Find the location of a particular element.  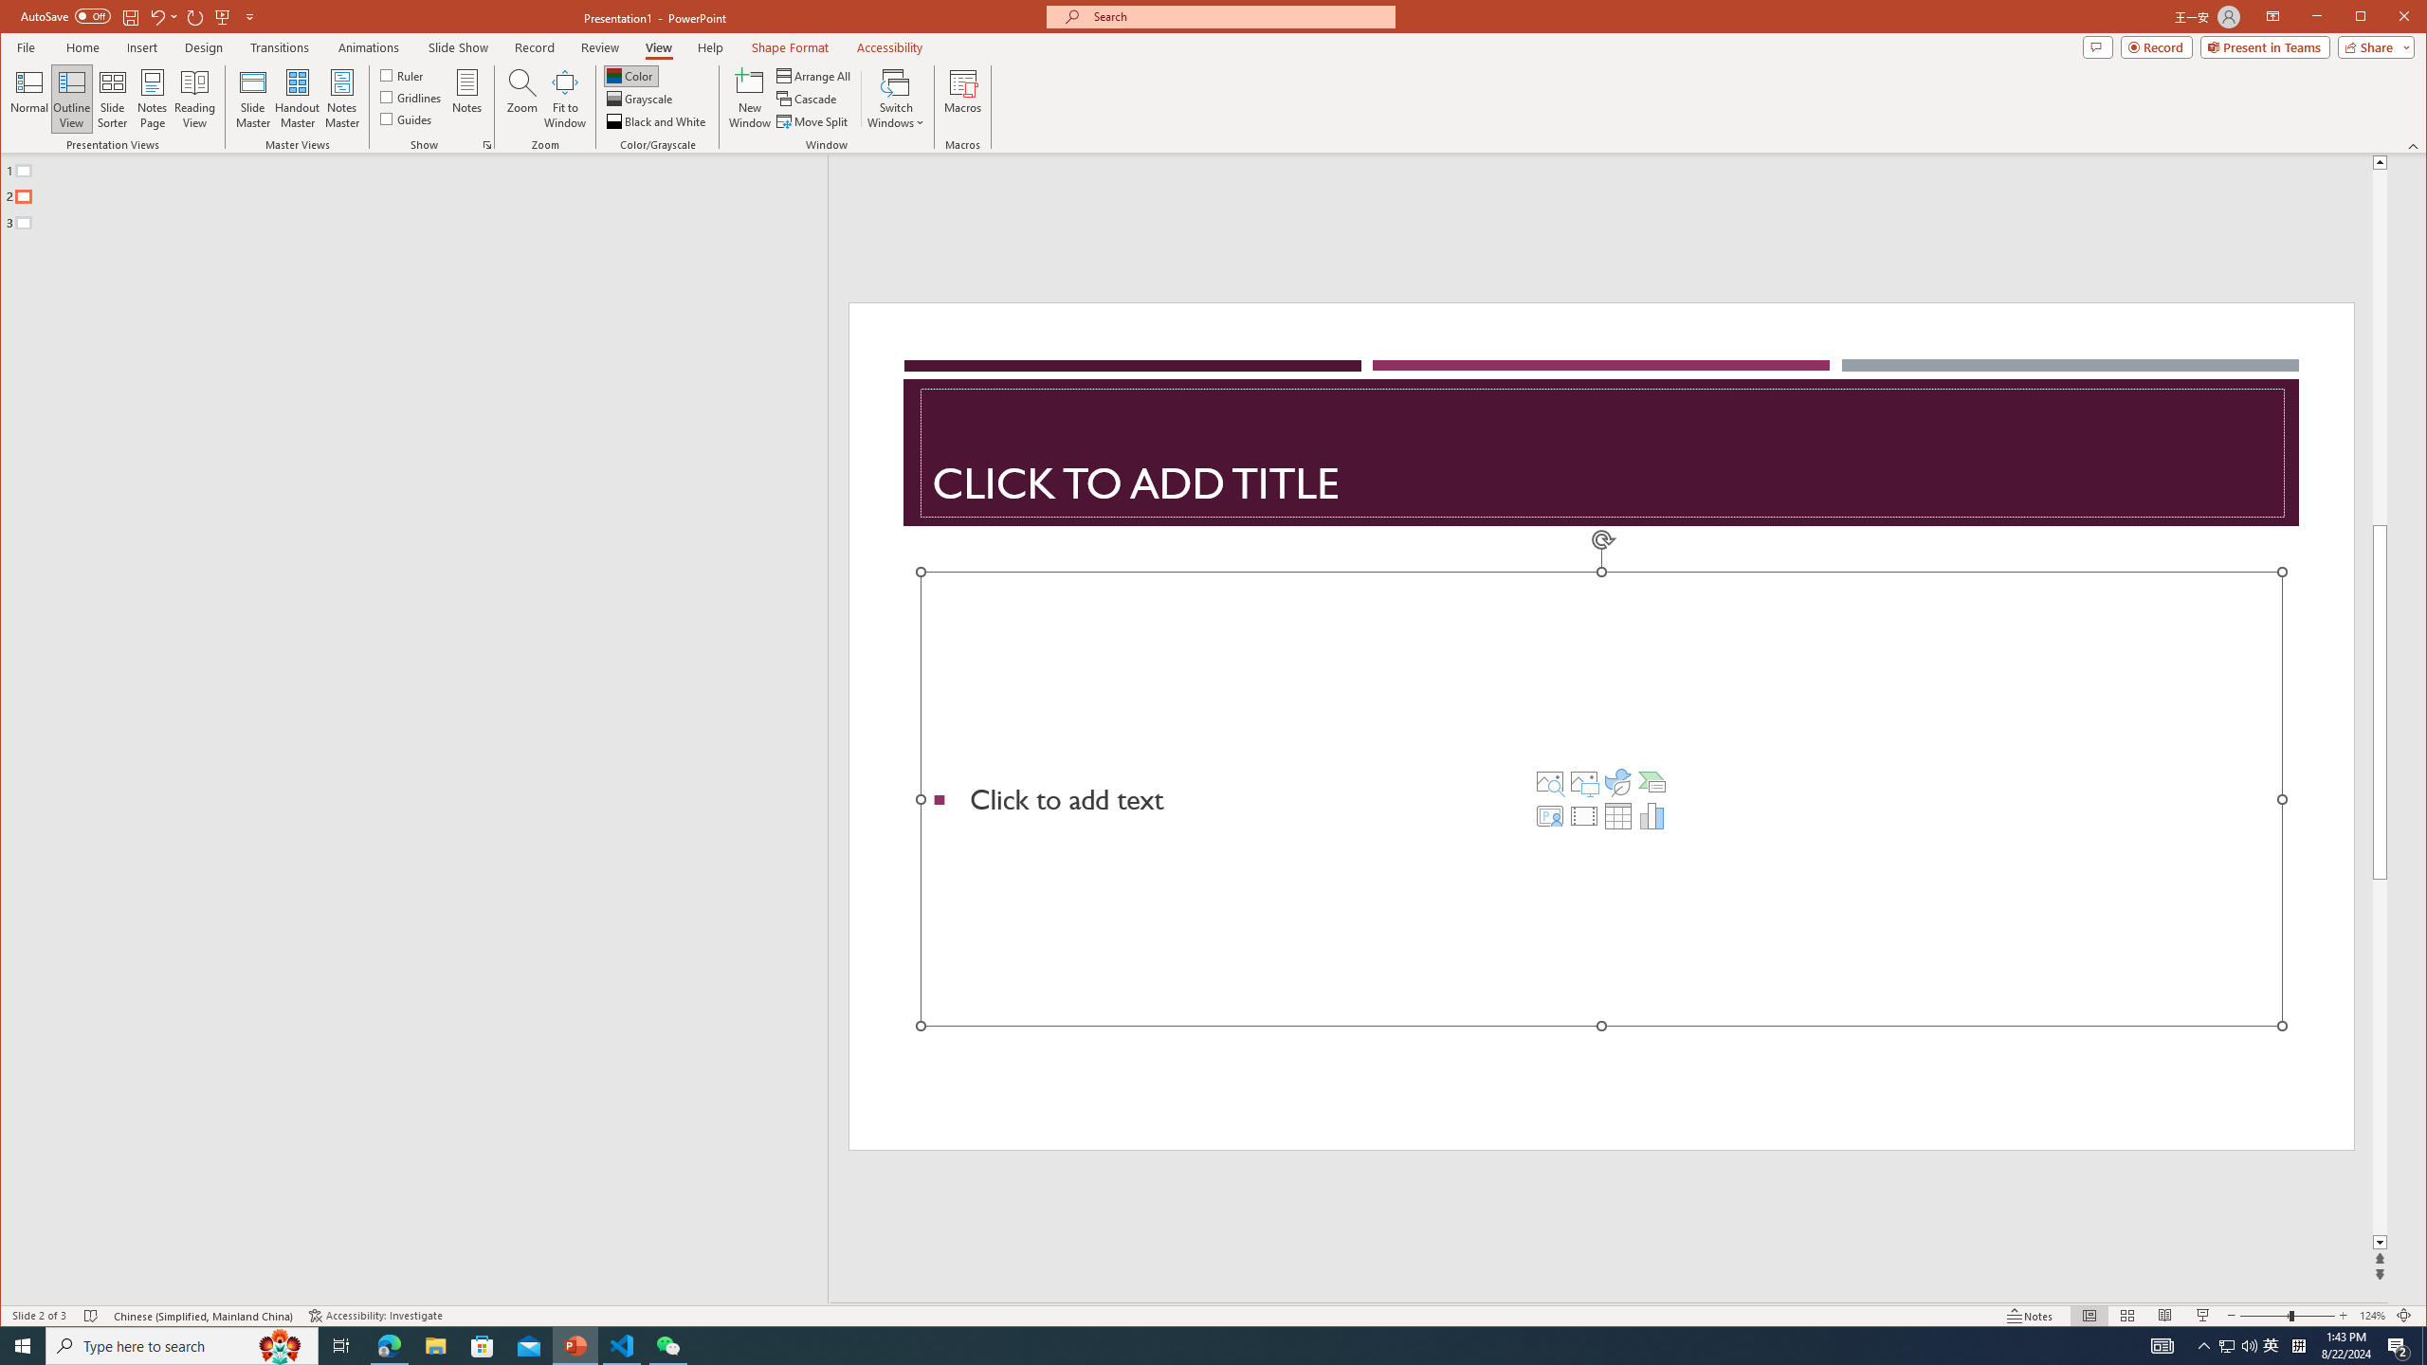

Fit to Window is located at coordinates (565, 99).